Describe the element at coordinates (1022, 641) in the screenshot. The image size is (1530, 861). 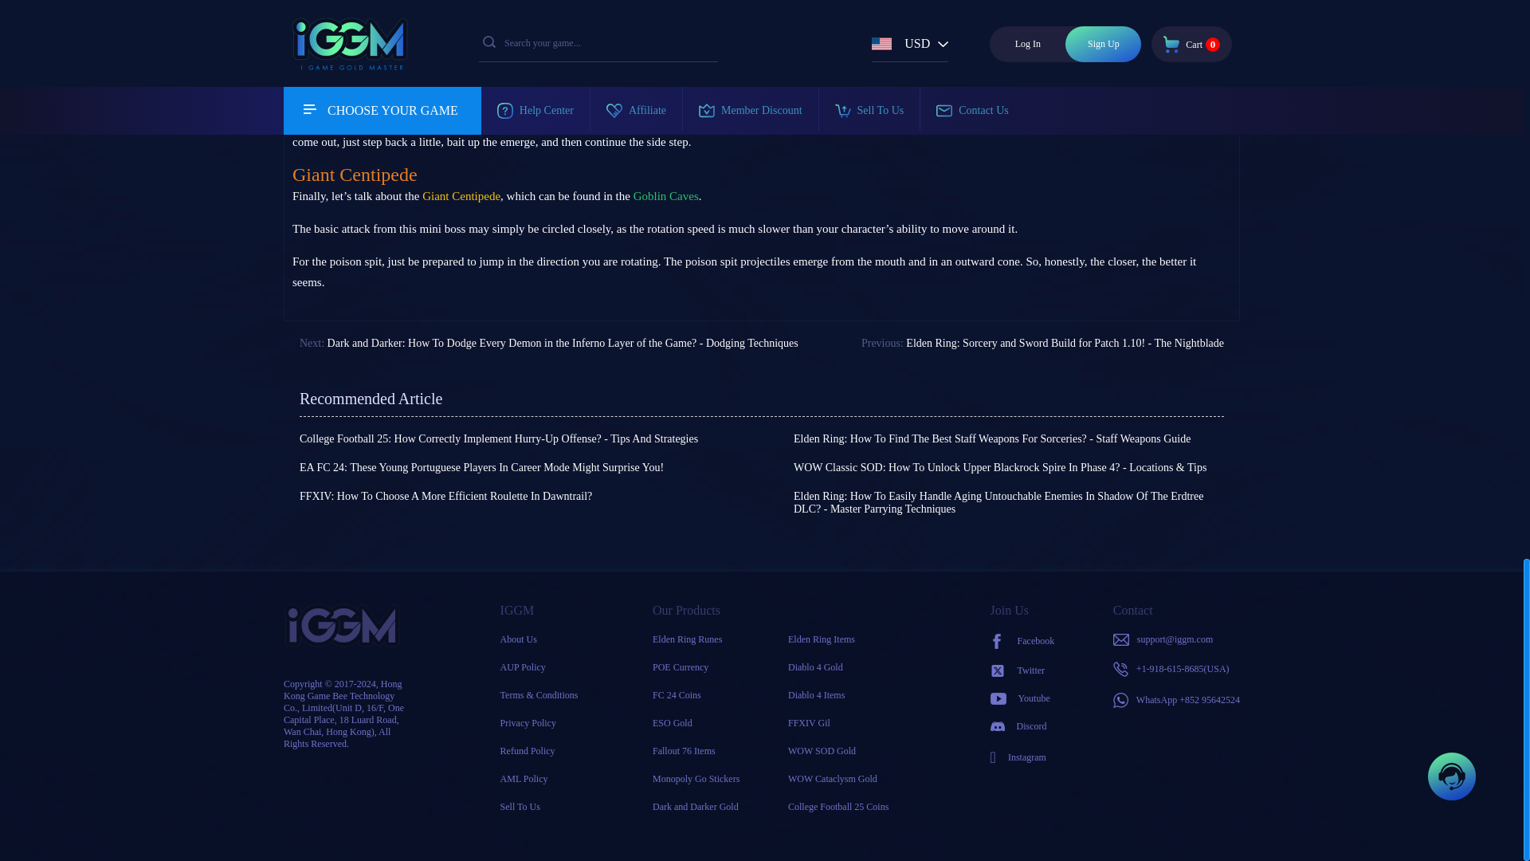
I see `facebook` at that location.